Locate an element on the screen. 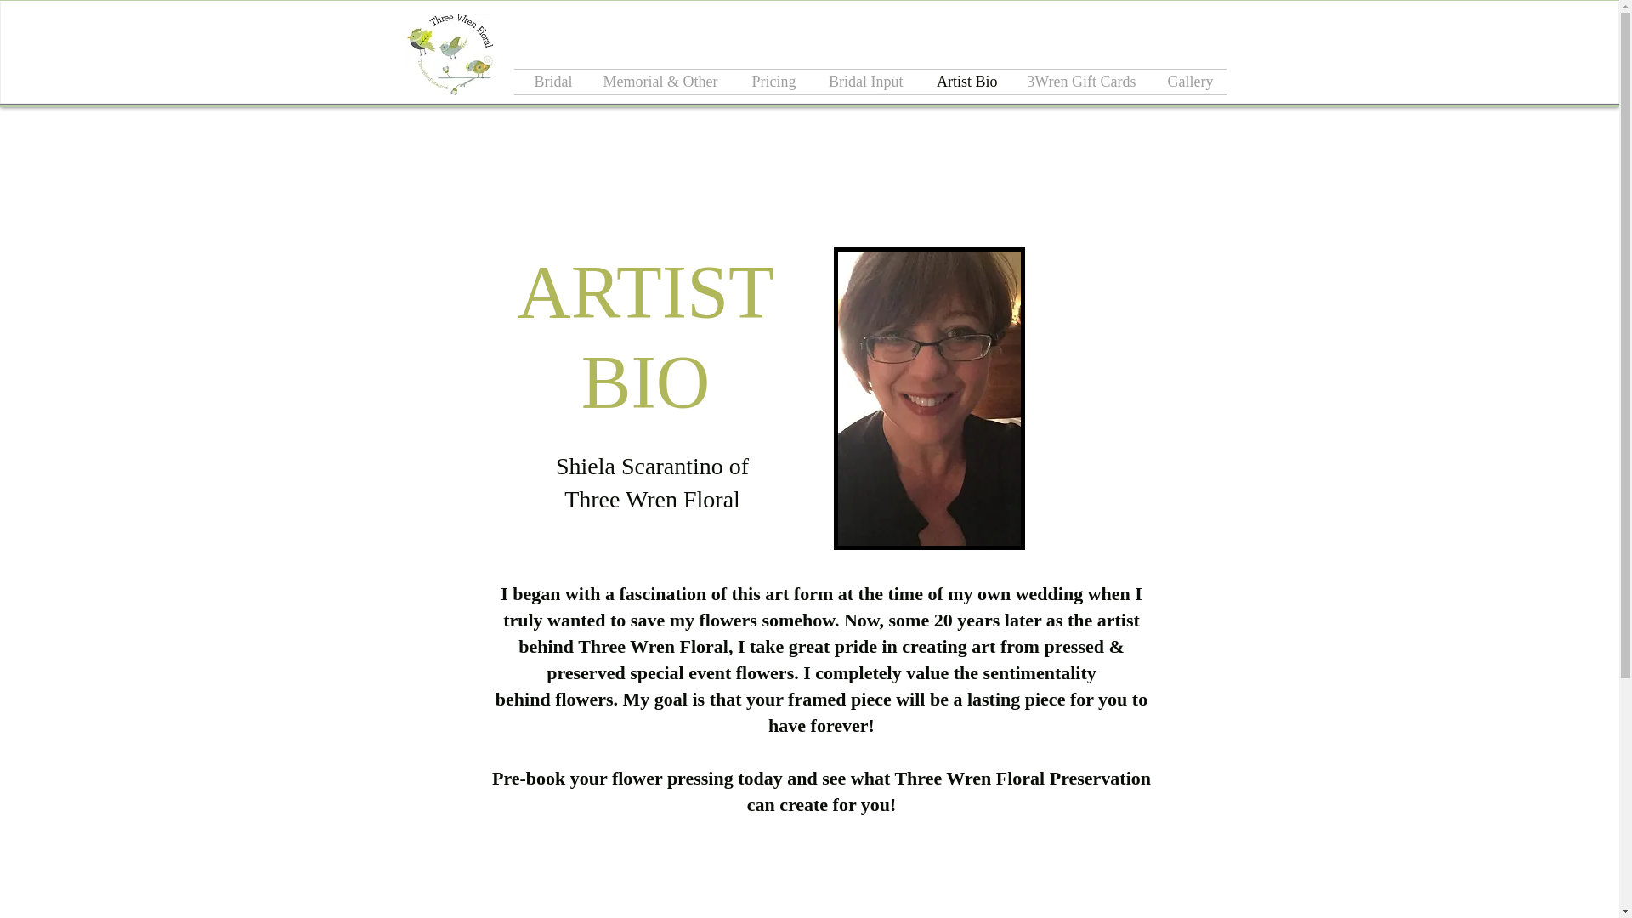  3Wren Gift Cards is located at coordinates (1079, 82).